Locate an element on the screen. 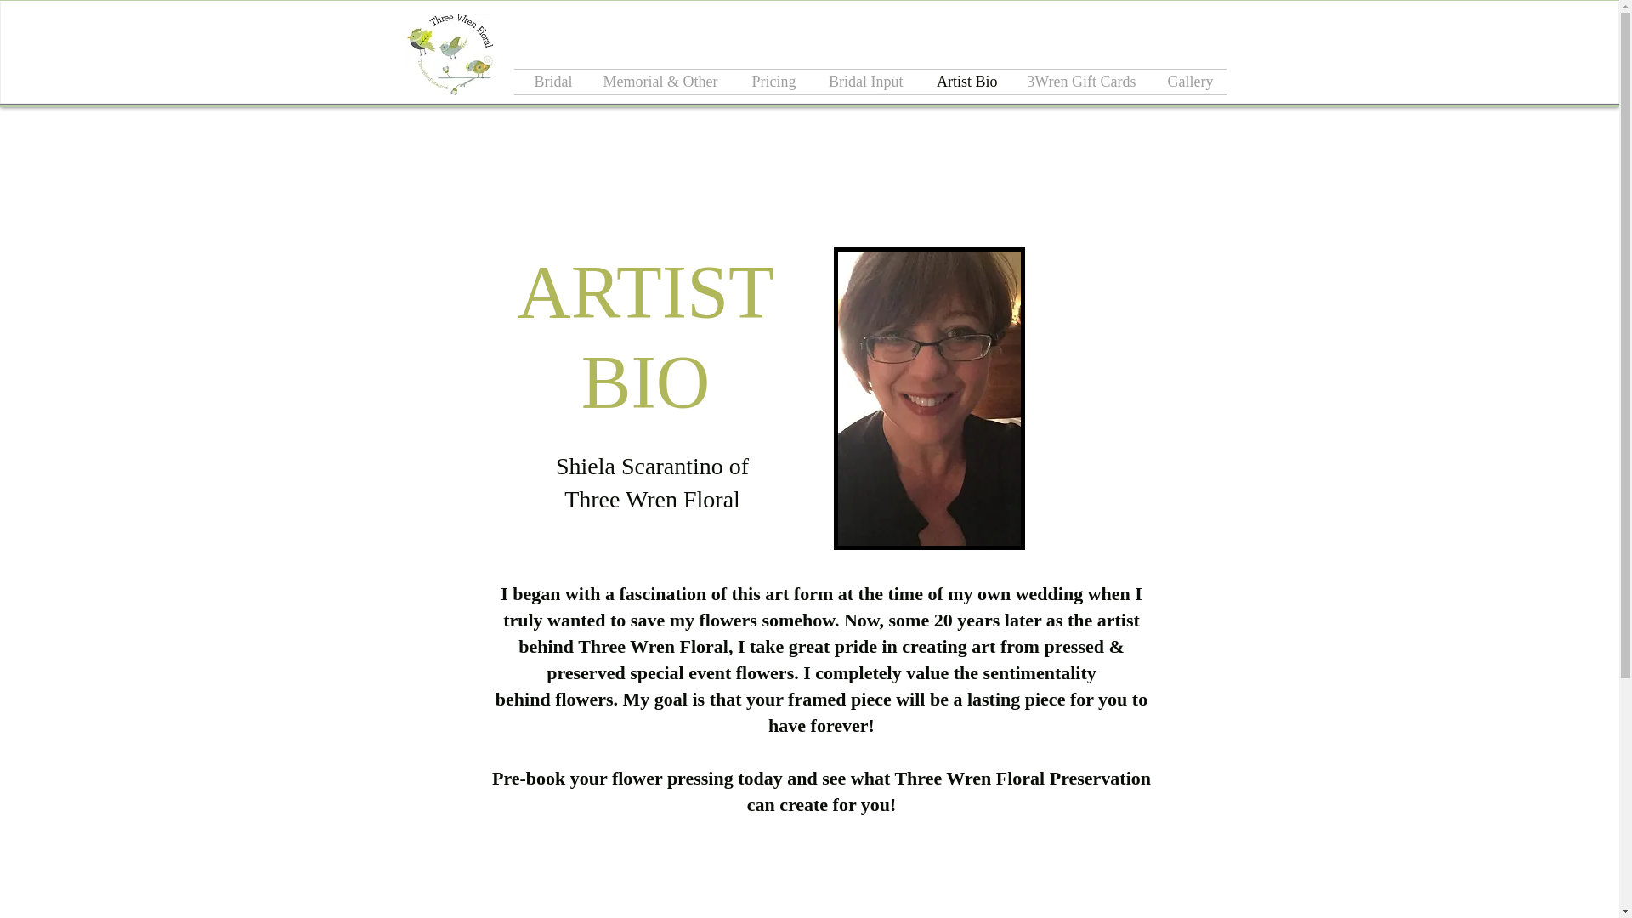  3Wren Gift Cards is located at coordinates (1079, 82).